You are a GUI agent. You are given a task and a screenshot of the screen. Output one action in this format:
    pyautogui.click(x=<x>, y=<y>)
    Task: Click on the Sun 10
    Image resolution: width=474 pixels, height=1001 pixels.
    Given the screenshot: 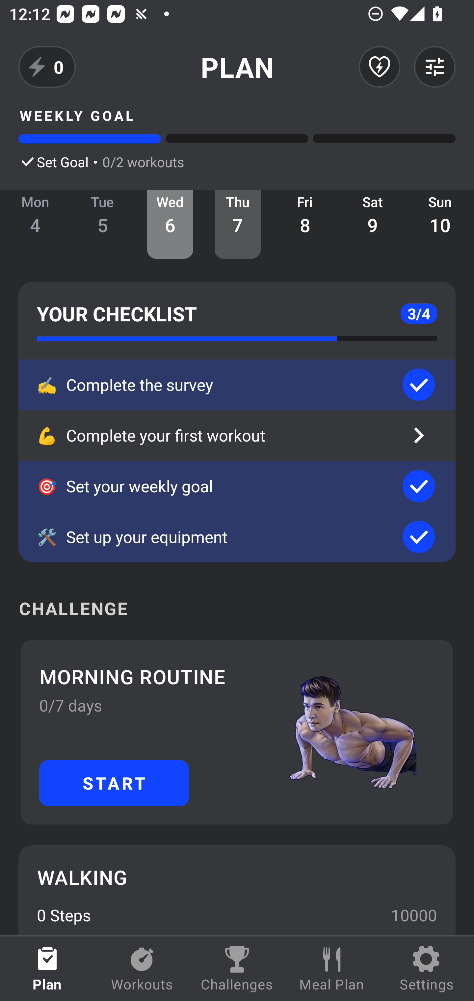 What is the action you would take?
    pyautogui.click(x=440, y=224)
    